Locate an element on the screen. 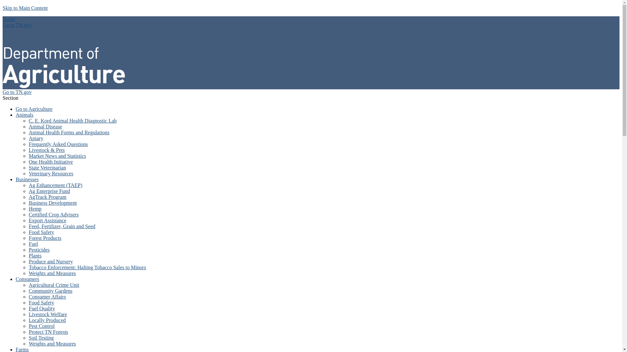 This screenshot has height=352, width=627. Fuel is located at coordinates (33, 244).